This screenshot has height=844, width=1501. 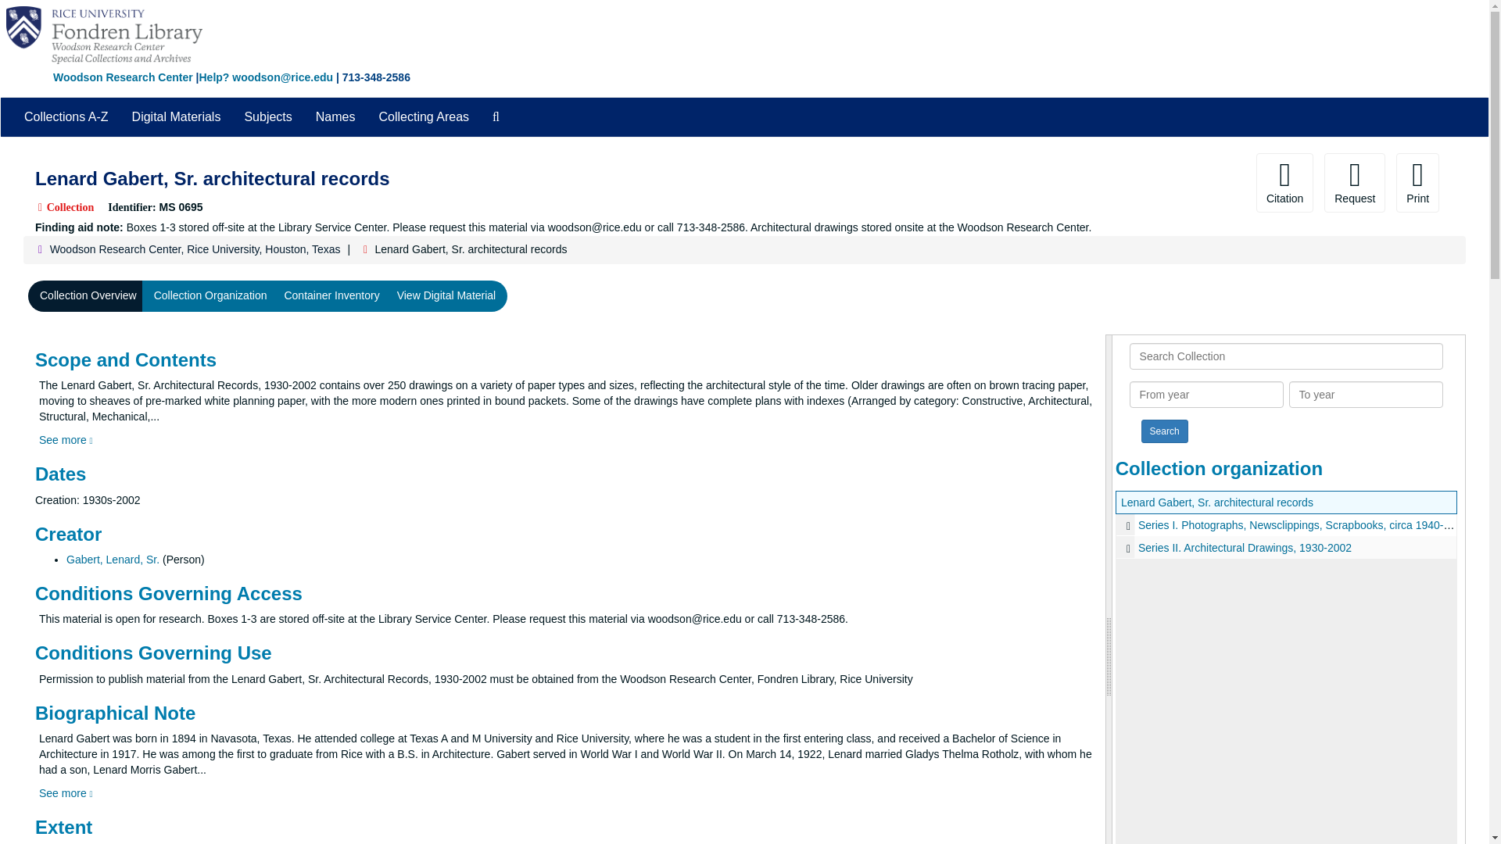 What do you see at coordinates (267, 117) in the screenshot?
I see `Subjects` at bounding box center [267, 117].